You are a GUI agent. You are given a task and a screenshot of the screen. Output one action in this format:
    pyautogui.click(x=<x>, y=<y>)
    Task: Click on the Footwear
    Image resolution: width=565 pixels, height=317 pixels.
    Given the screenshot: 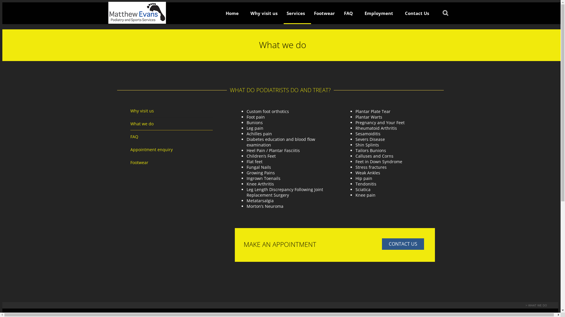 What is the action you would take?
    pyautogui.click(x=139, y=163)
    